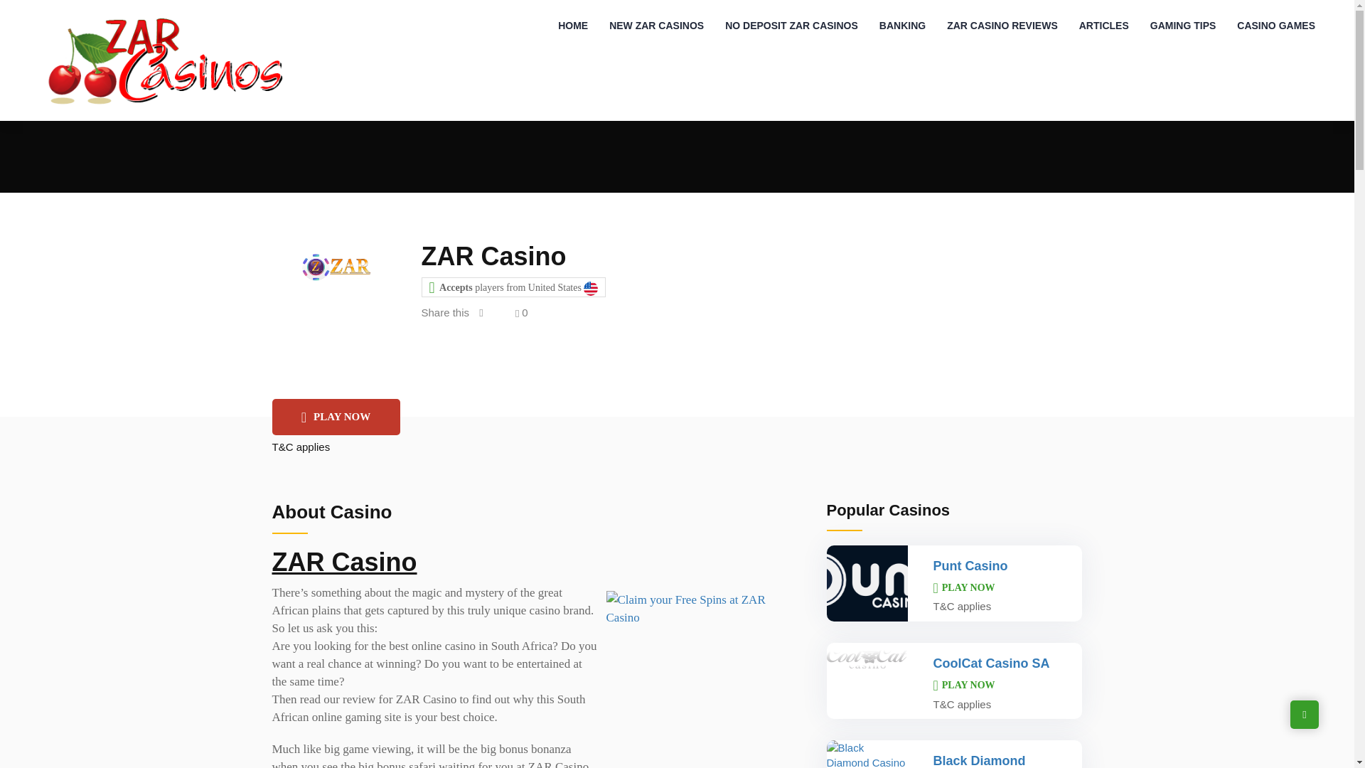  What do you see at coordinates (573, 26) in the screenshot?
I see `HOME` at bounding box center [573, 26].